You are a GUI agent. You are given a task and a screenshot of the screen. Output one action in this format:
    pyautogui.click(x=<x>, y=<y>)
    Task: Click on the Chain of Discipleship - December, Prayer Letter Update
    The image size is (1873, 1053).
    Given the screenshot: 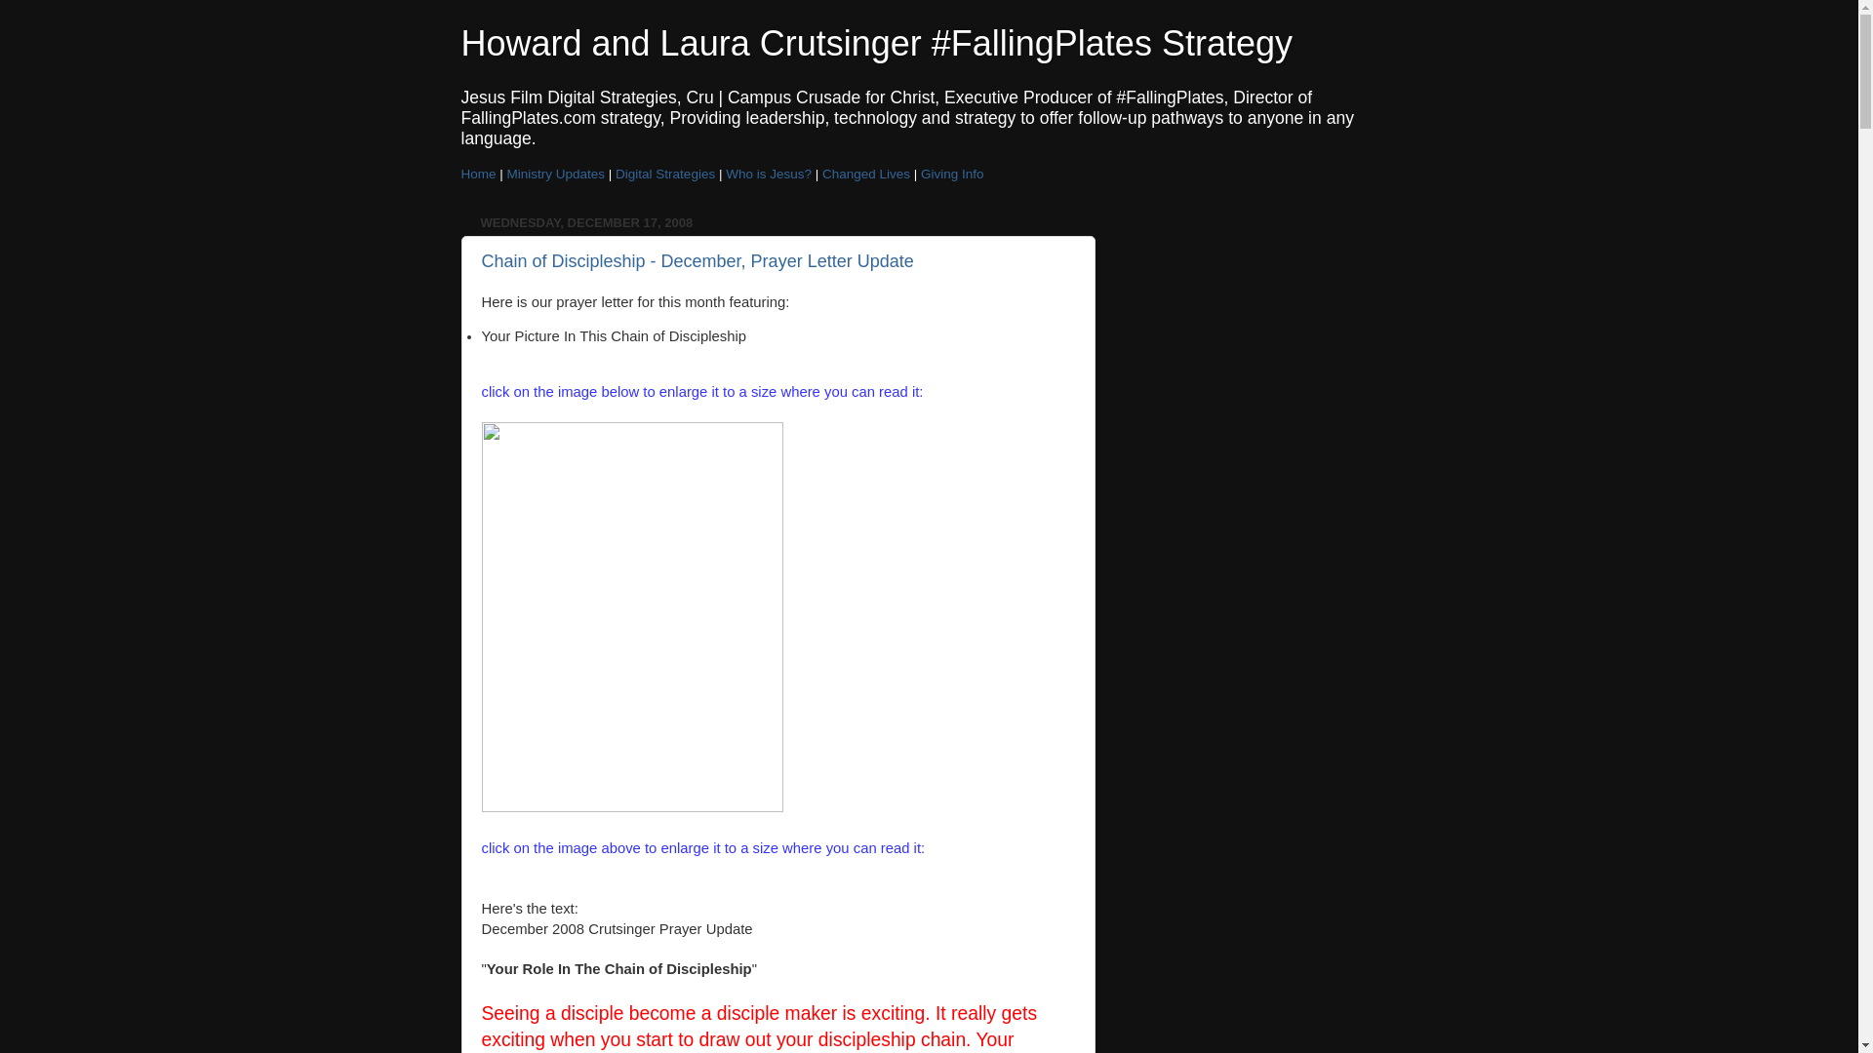 What is the action you would take?
    pyautogui.click(x=697, y=261)
    